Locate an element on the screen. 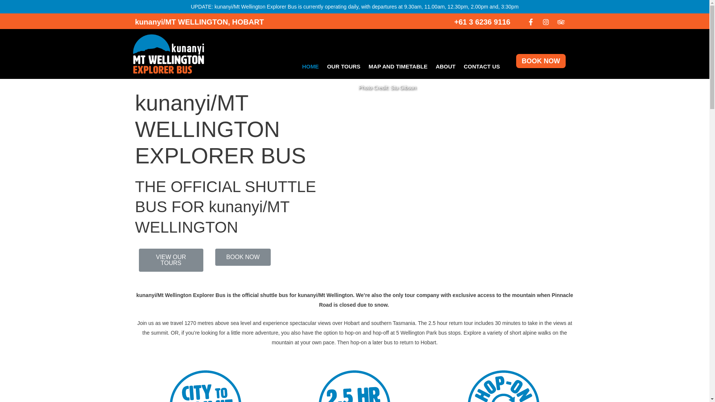  HOME is located at coordinates (311, 67).